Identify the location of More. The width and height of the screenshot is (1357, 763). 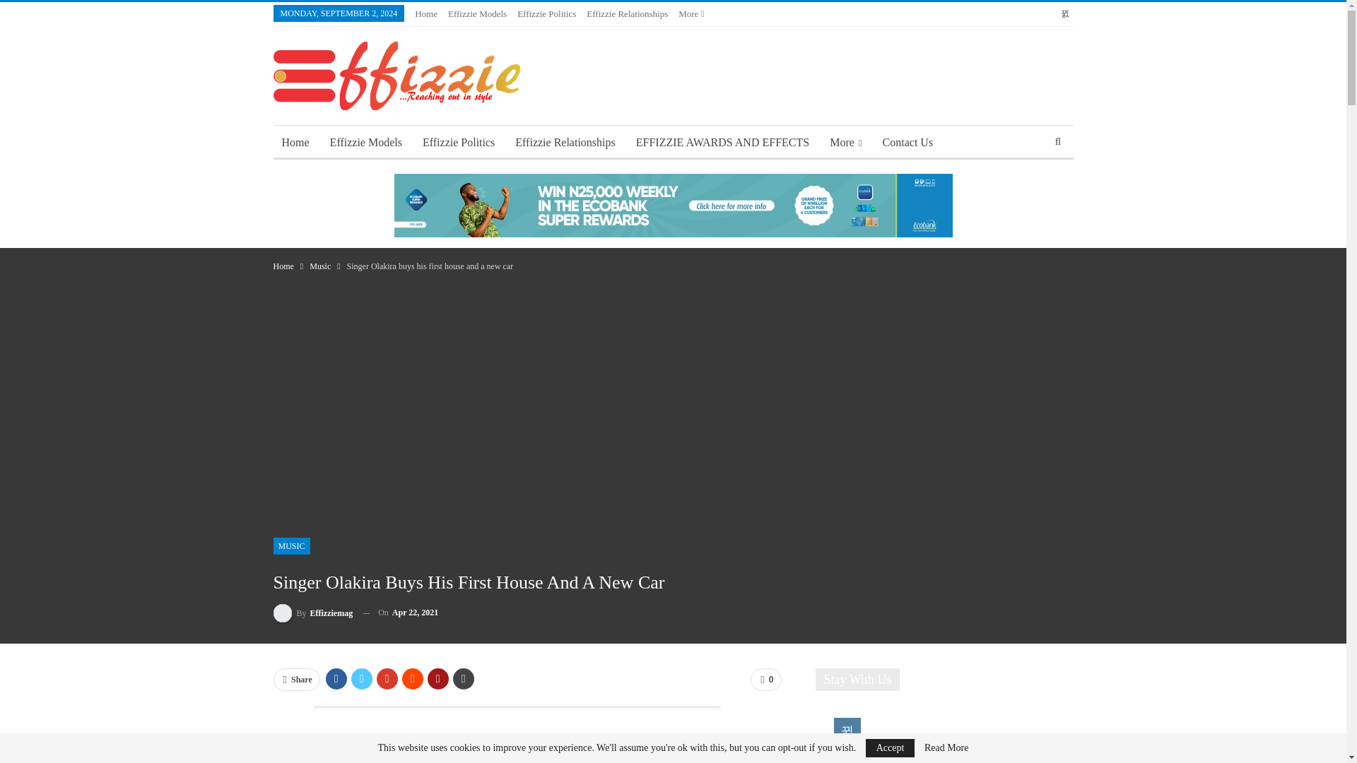
(691, 13).